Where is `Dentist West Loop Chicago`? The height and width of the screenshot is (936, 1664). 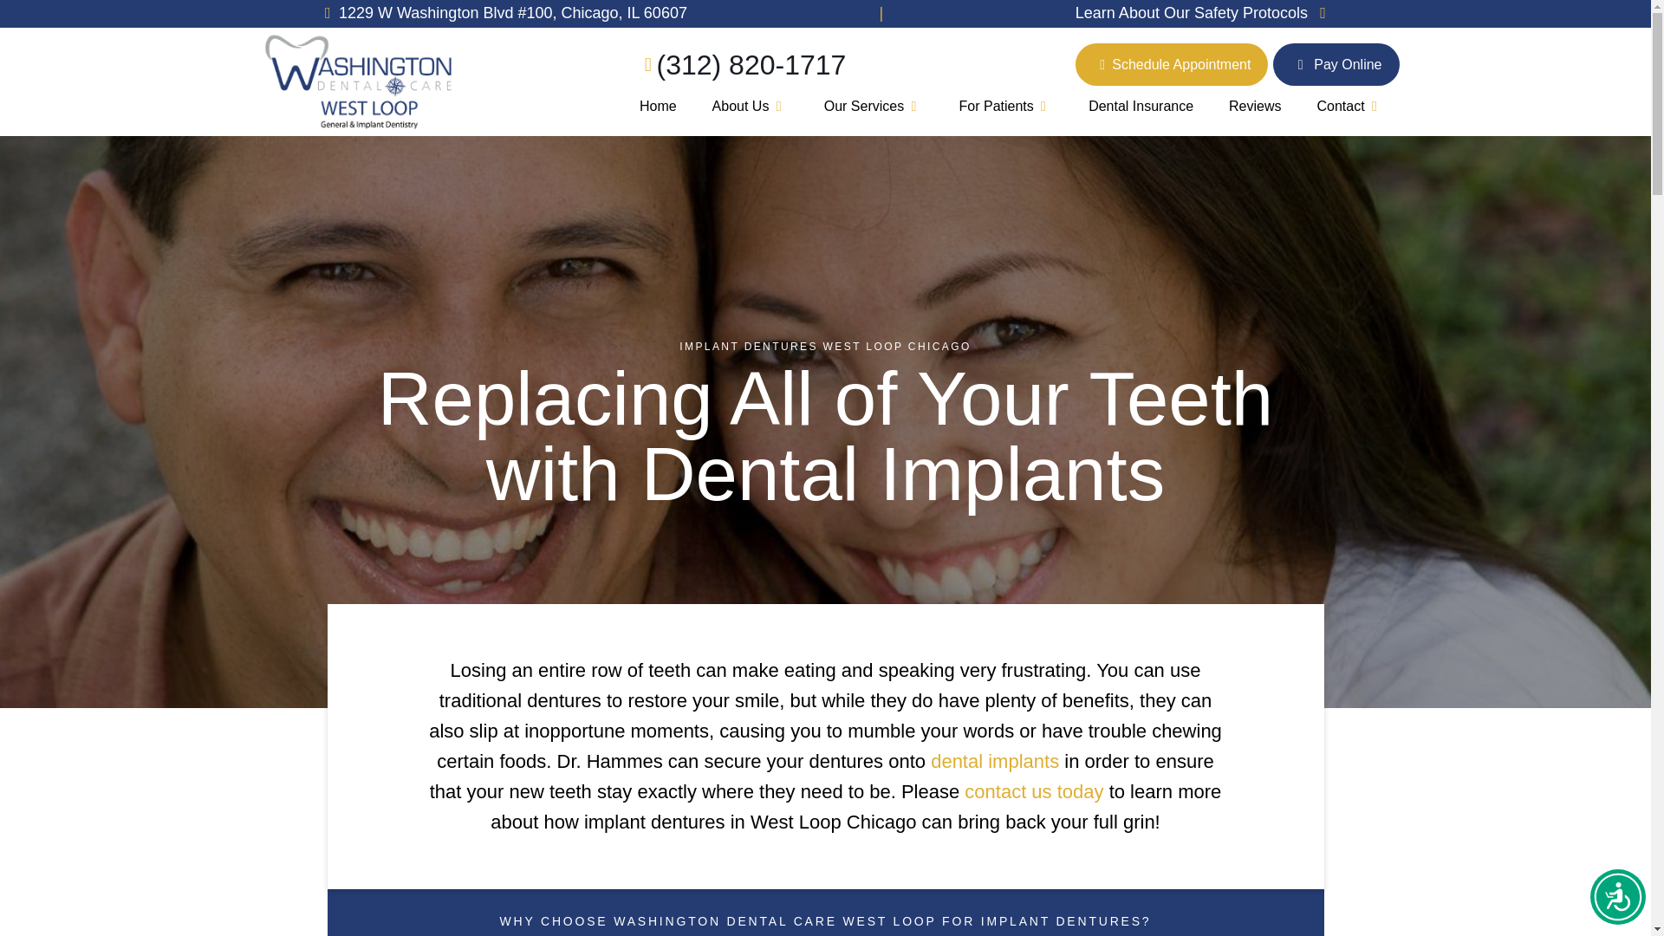 Dentist West Loop Chicago is located at coordinates (659, 106).